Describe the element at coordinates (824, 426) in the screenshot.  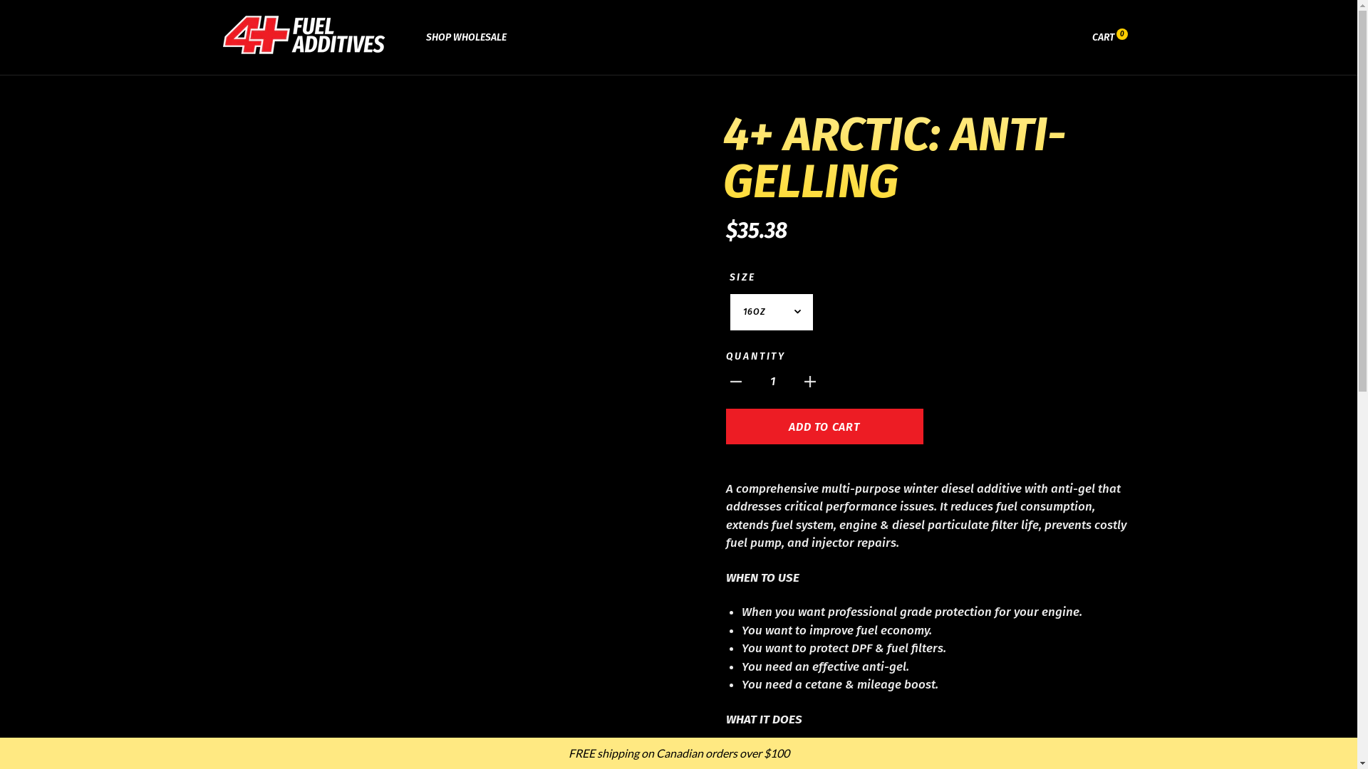
I see `ADD TO CART` at that location.